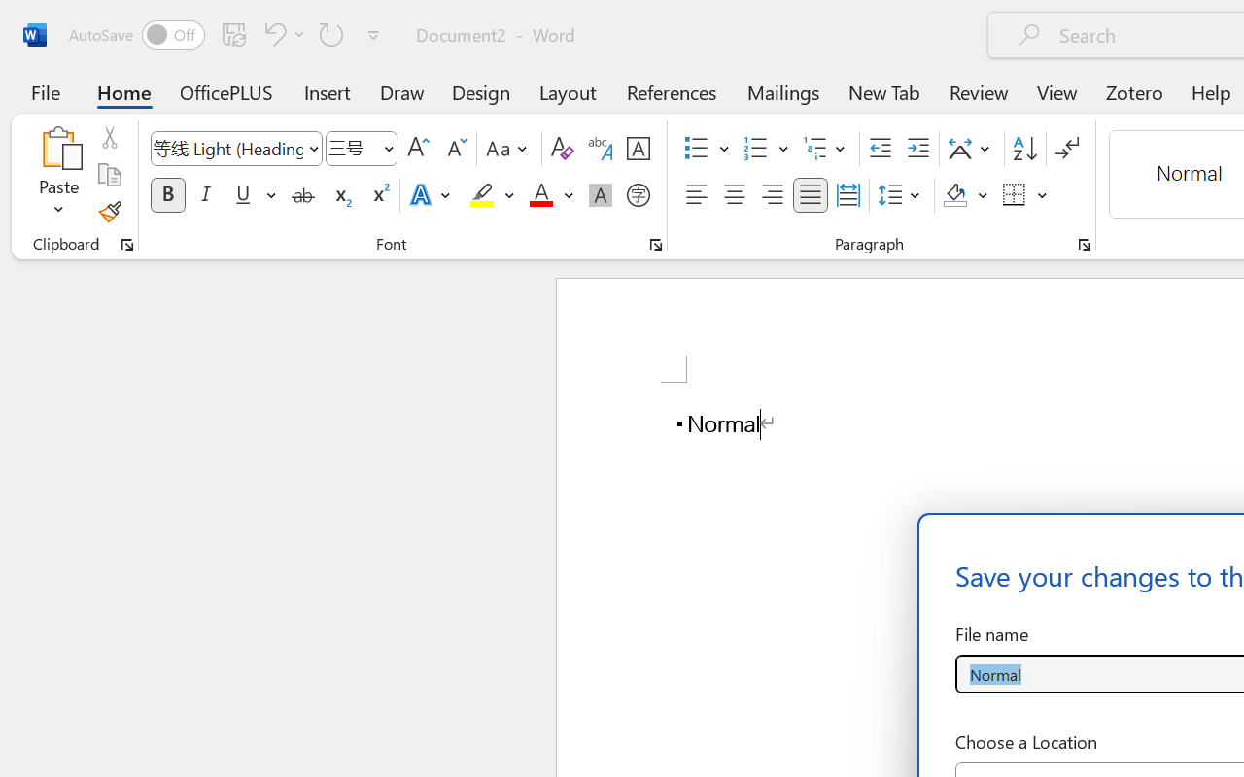 The width and height of the screenshot is (1244, 777). I want to click on Draw, so click(402, 91).